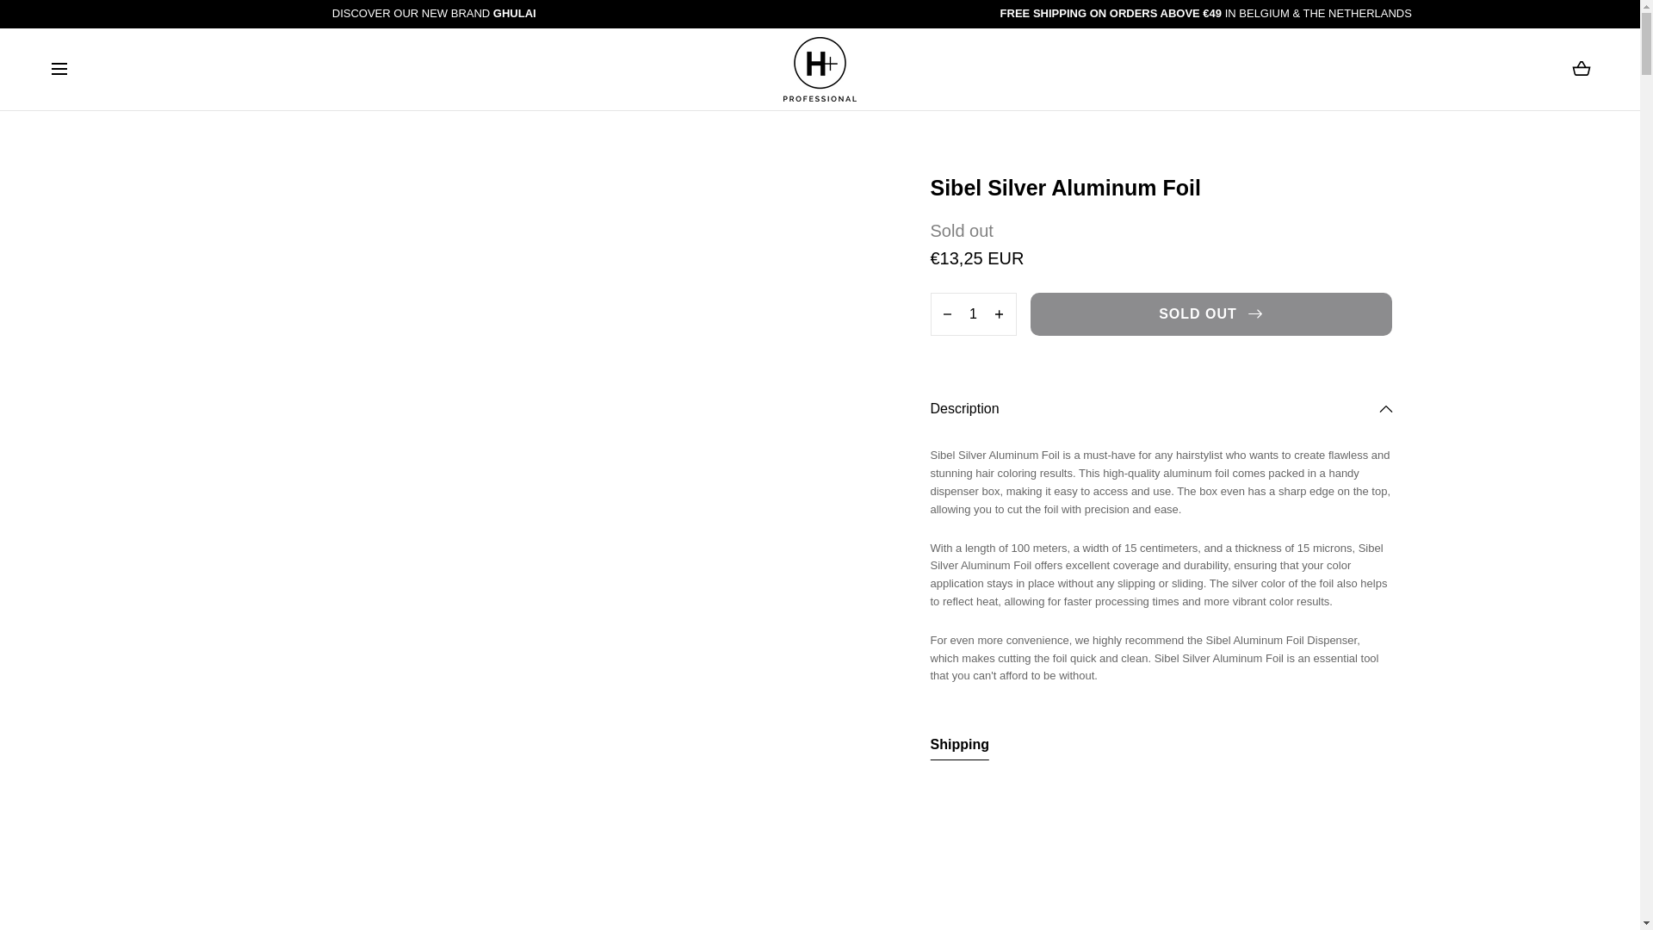 The height and width of the screenshot is (930, 1653). I want to click on Decrease quantity for Sibel Silver Aluminum Foil, so click(959, 747).